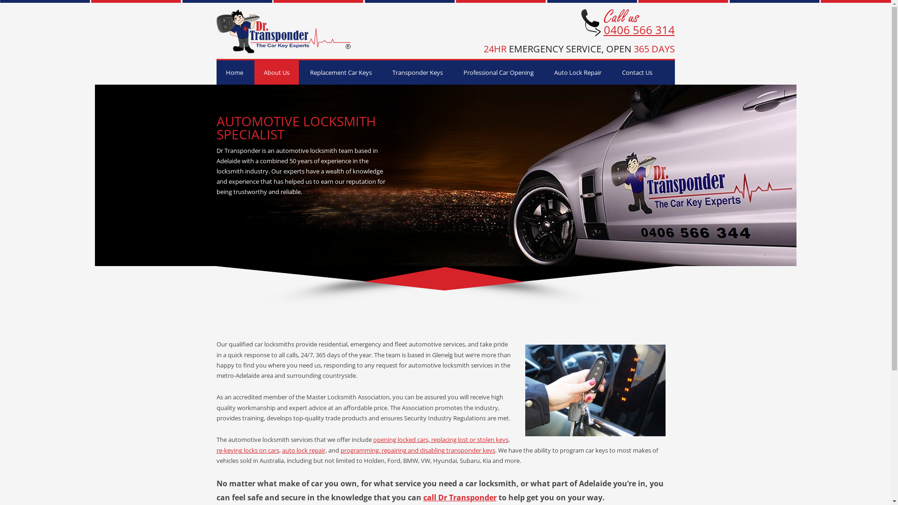  I want to click on replacing lost or stolen keys, so click(469, 440).